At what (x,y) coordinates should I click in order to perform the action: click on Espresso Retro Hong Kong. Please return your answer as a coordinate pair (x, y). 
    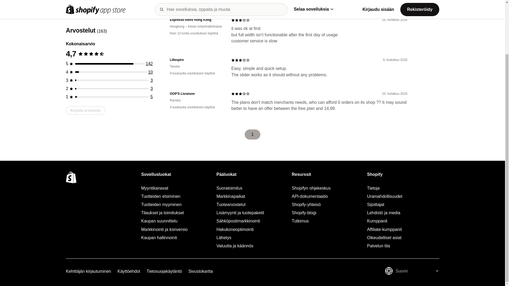
    Looking at the image, I should click on (196, 20).